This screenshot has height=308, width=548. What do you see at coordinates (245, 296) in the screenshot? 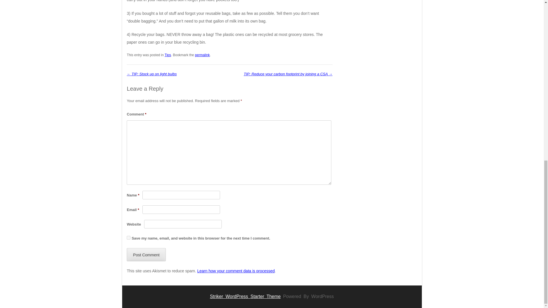
I see `Striker WordPress Starter Theme` at bounding box center [245, 296].